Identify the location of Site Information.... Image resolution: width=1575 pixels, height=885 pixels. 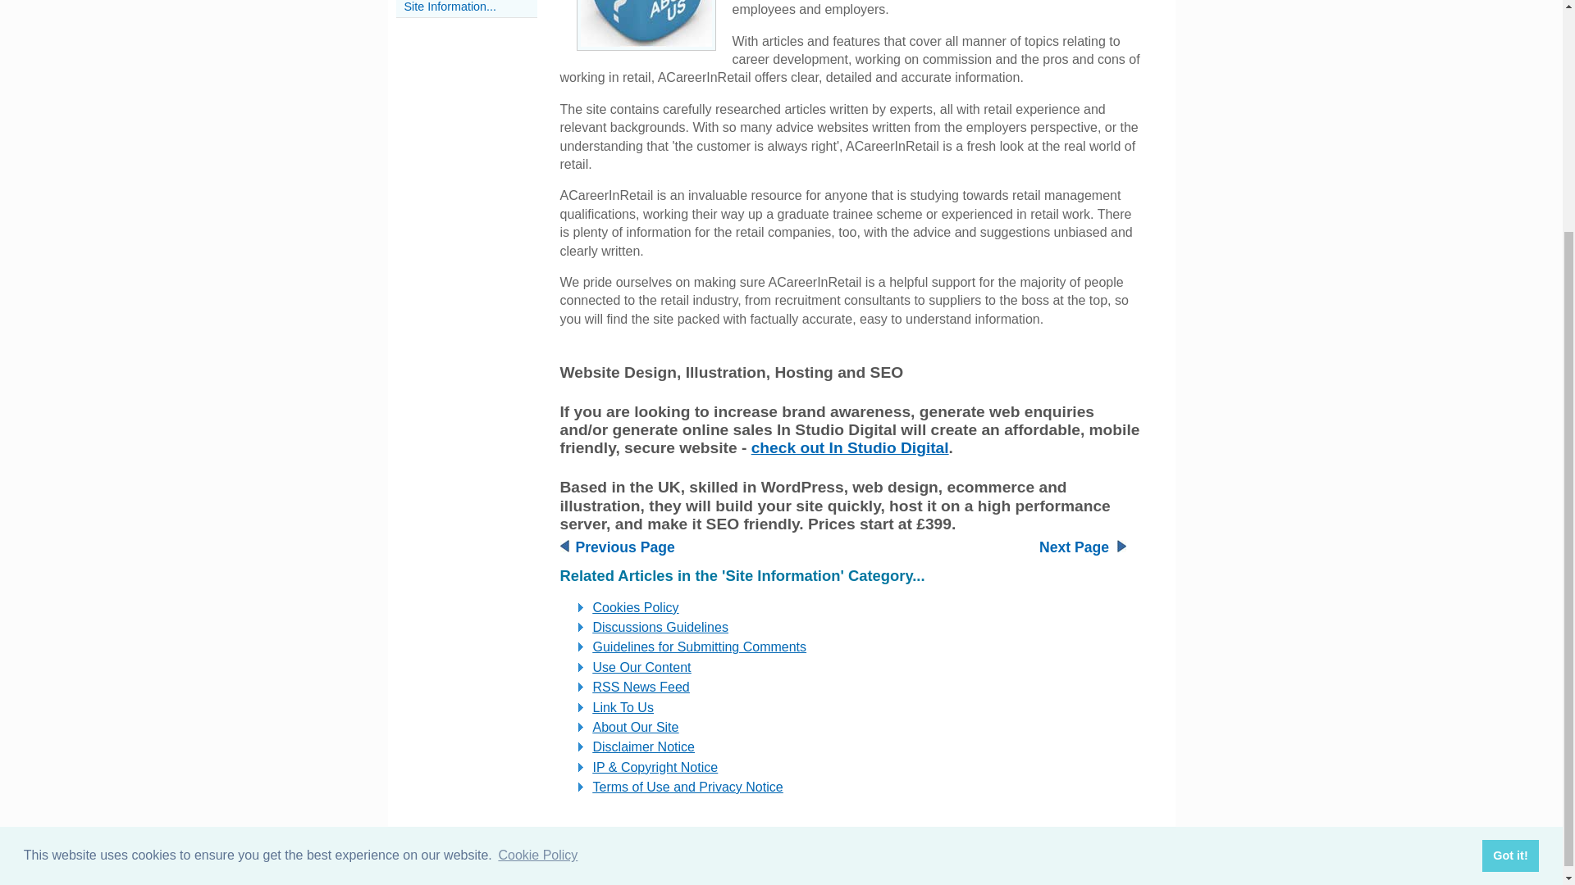
(450, 7).